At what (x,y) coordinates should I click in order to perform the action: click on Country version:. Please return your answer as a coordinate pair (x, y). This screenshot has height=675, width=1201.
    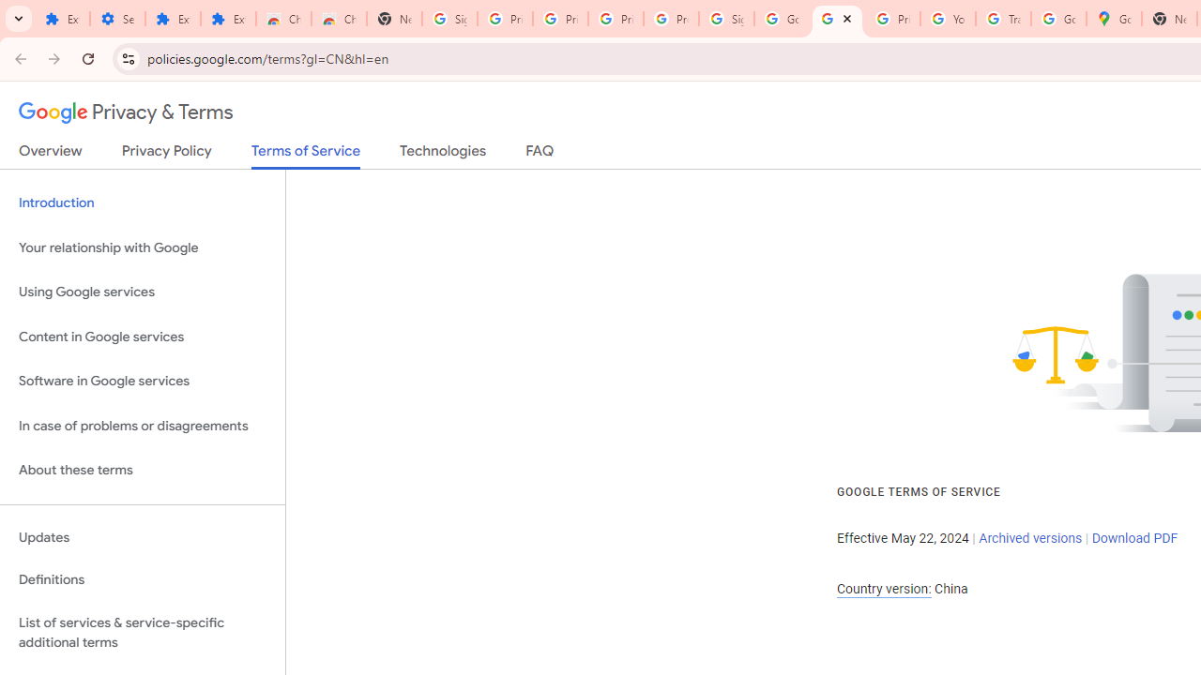
    Looking at the image, I should click on (884, 589).